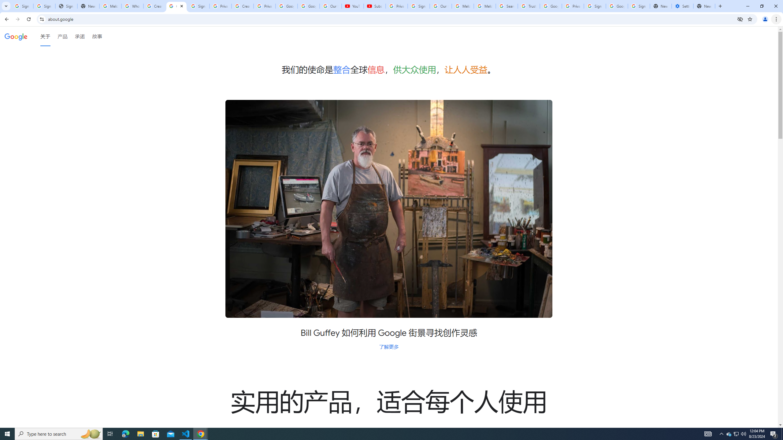 Image resolution: width=783 pixels, height=440 pixels. What do you see at coordinates (529, 6) in the screenshot?
I see `Trusted Information and Content - Google Safety Center` at bounding box center [529, 6].